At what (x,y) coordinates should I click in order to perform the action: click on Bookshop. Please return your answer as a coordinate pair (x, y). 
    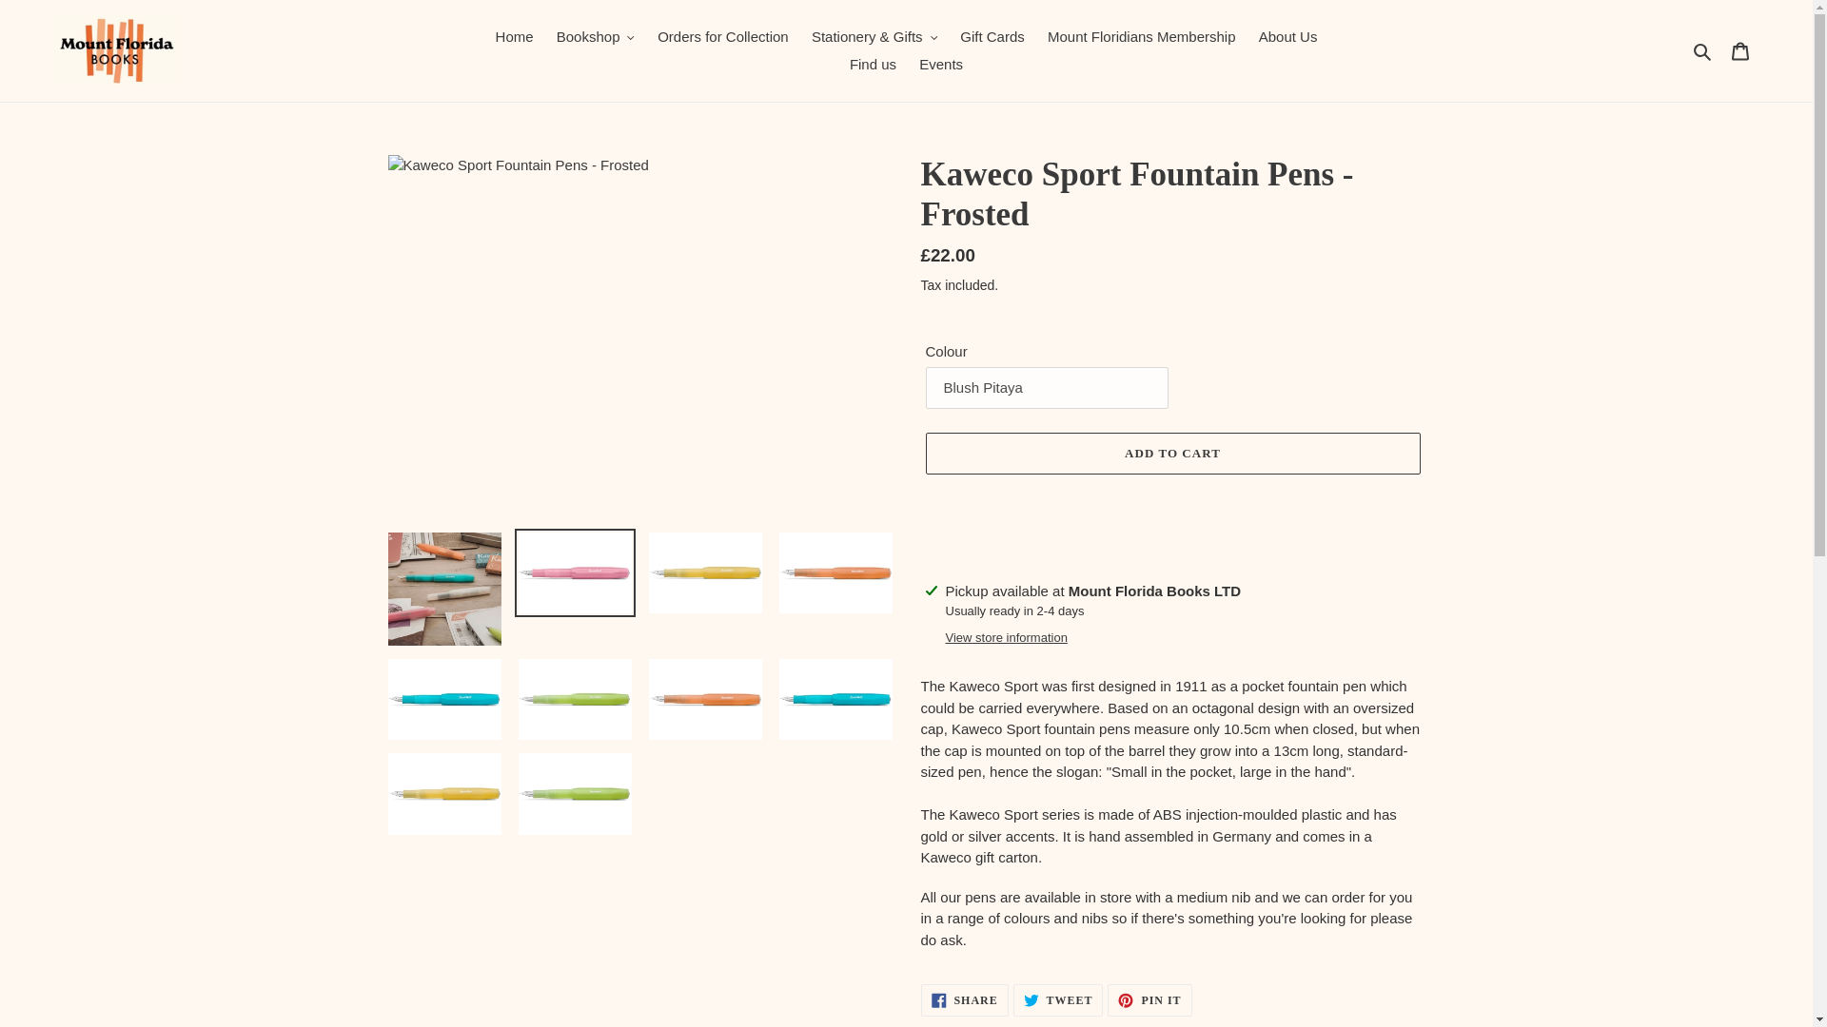
    Looking at the image, I should click on (596, 37).